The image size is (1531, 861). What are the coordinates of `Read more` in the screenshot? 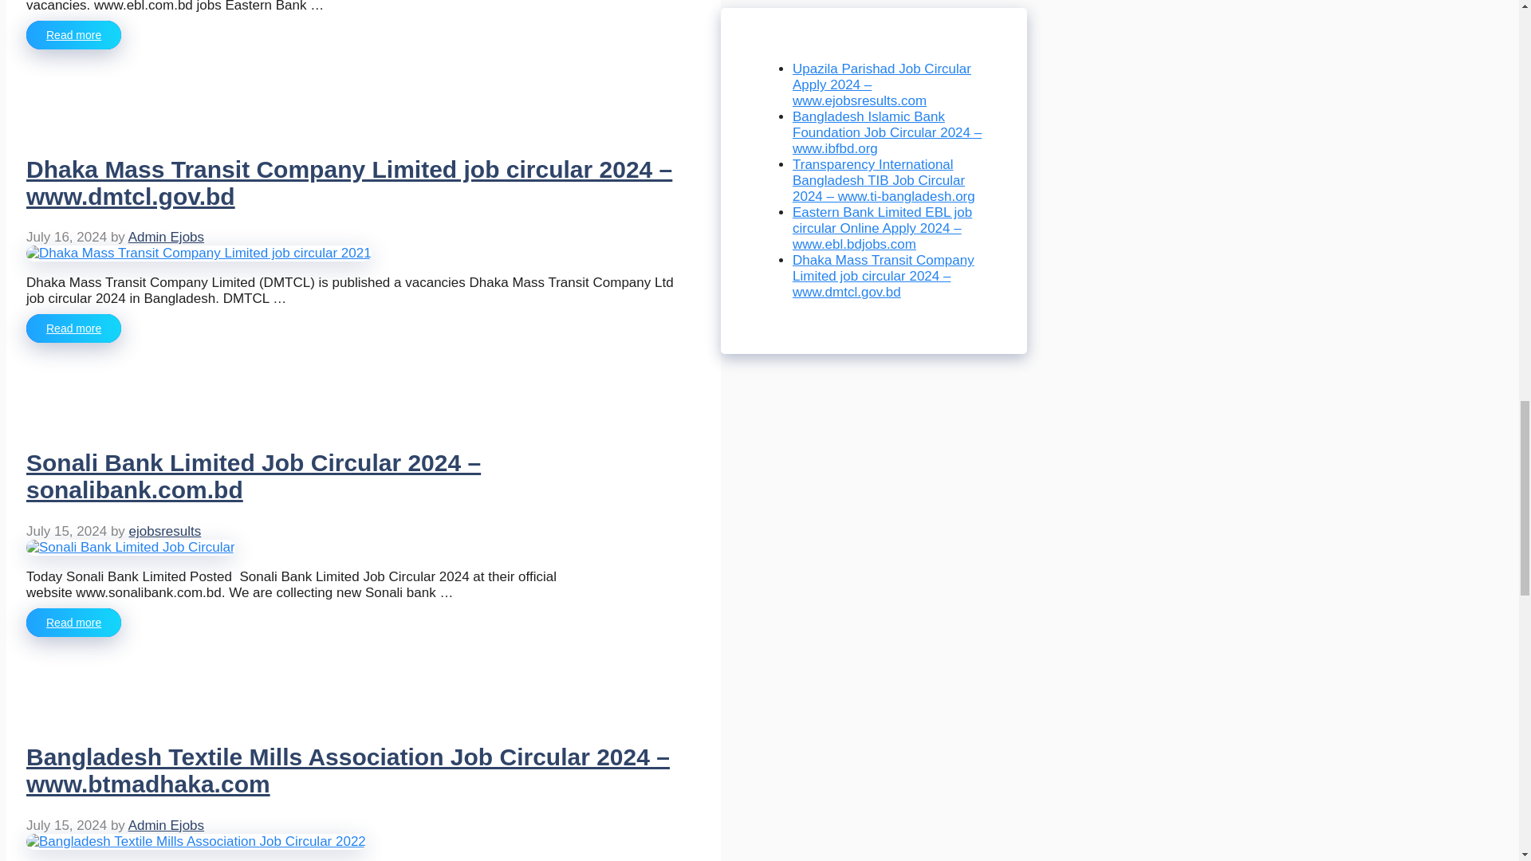 It's located at (73, 328).